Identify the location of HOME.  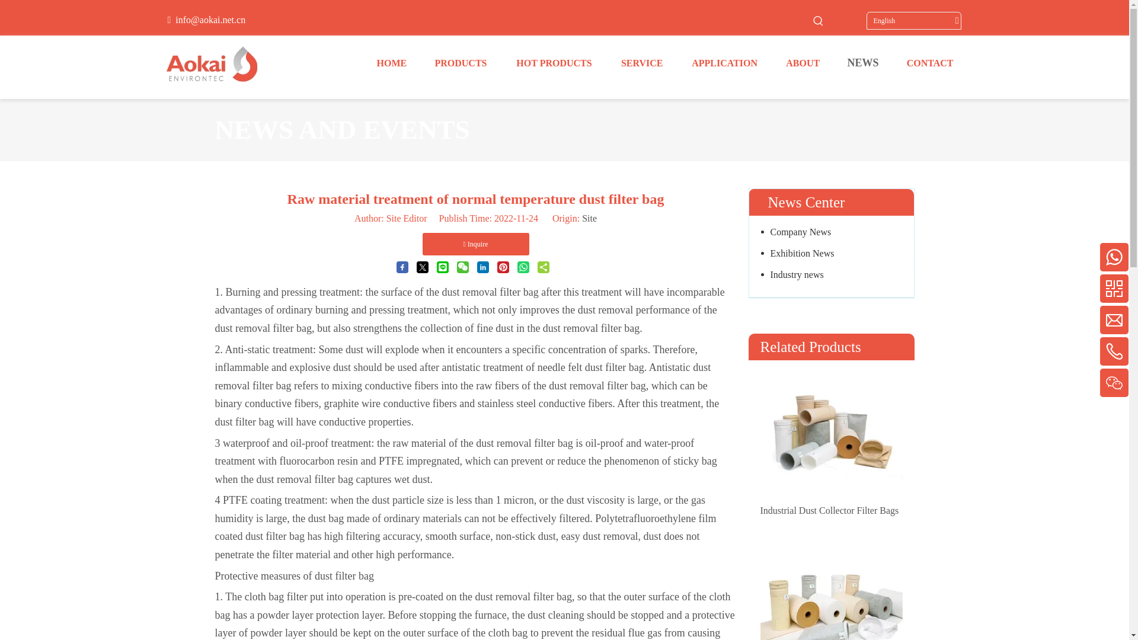
(391, 63).